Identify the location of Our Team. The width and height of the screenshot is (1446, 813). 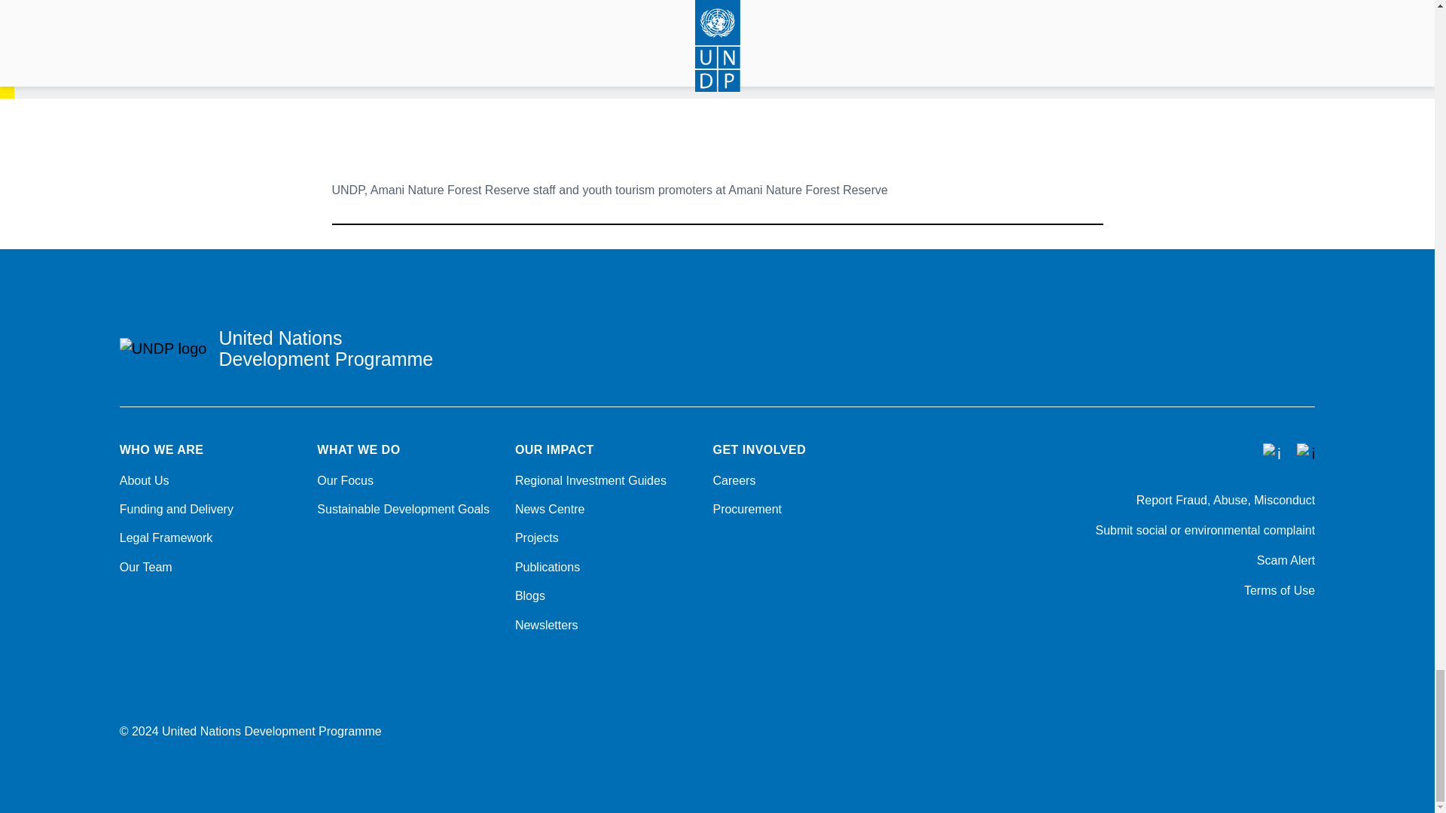
(209, 568).